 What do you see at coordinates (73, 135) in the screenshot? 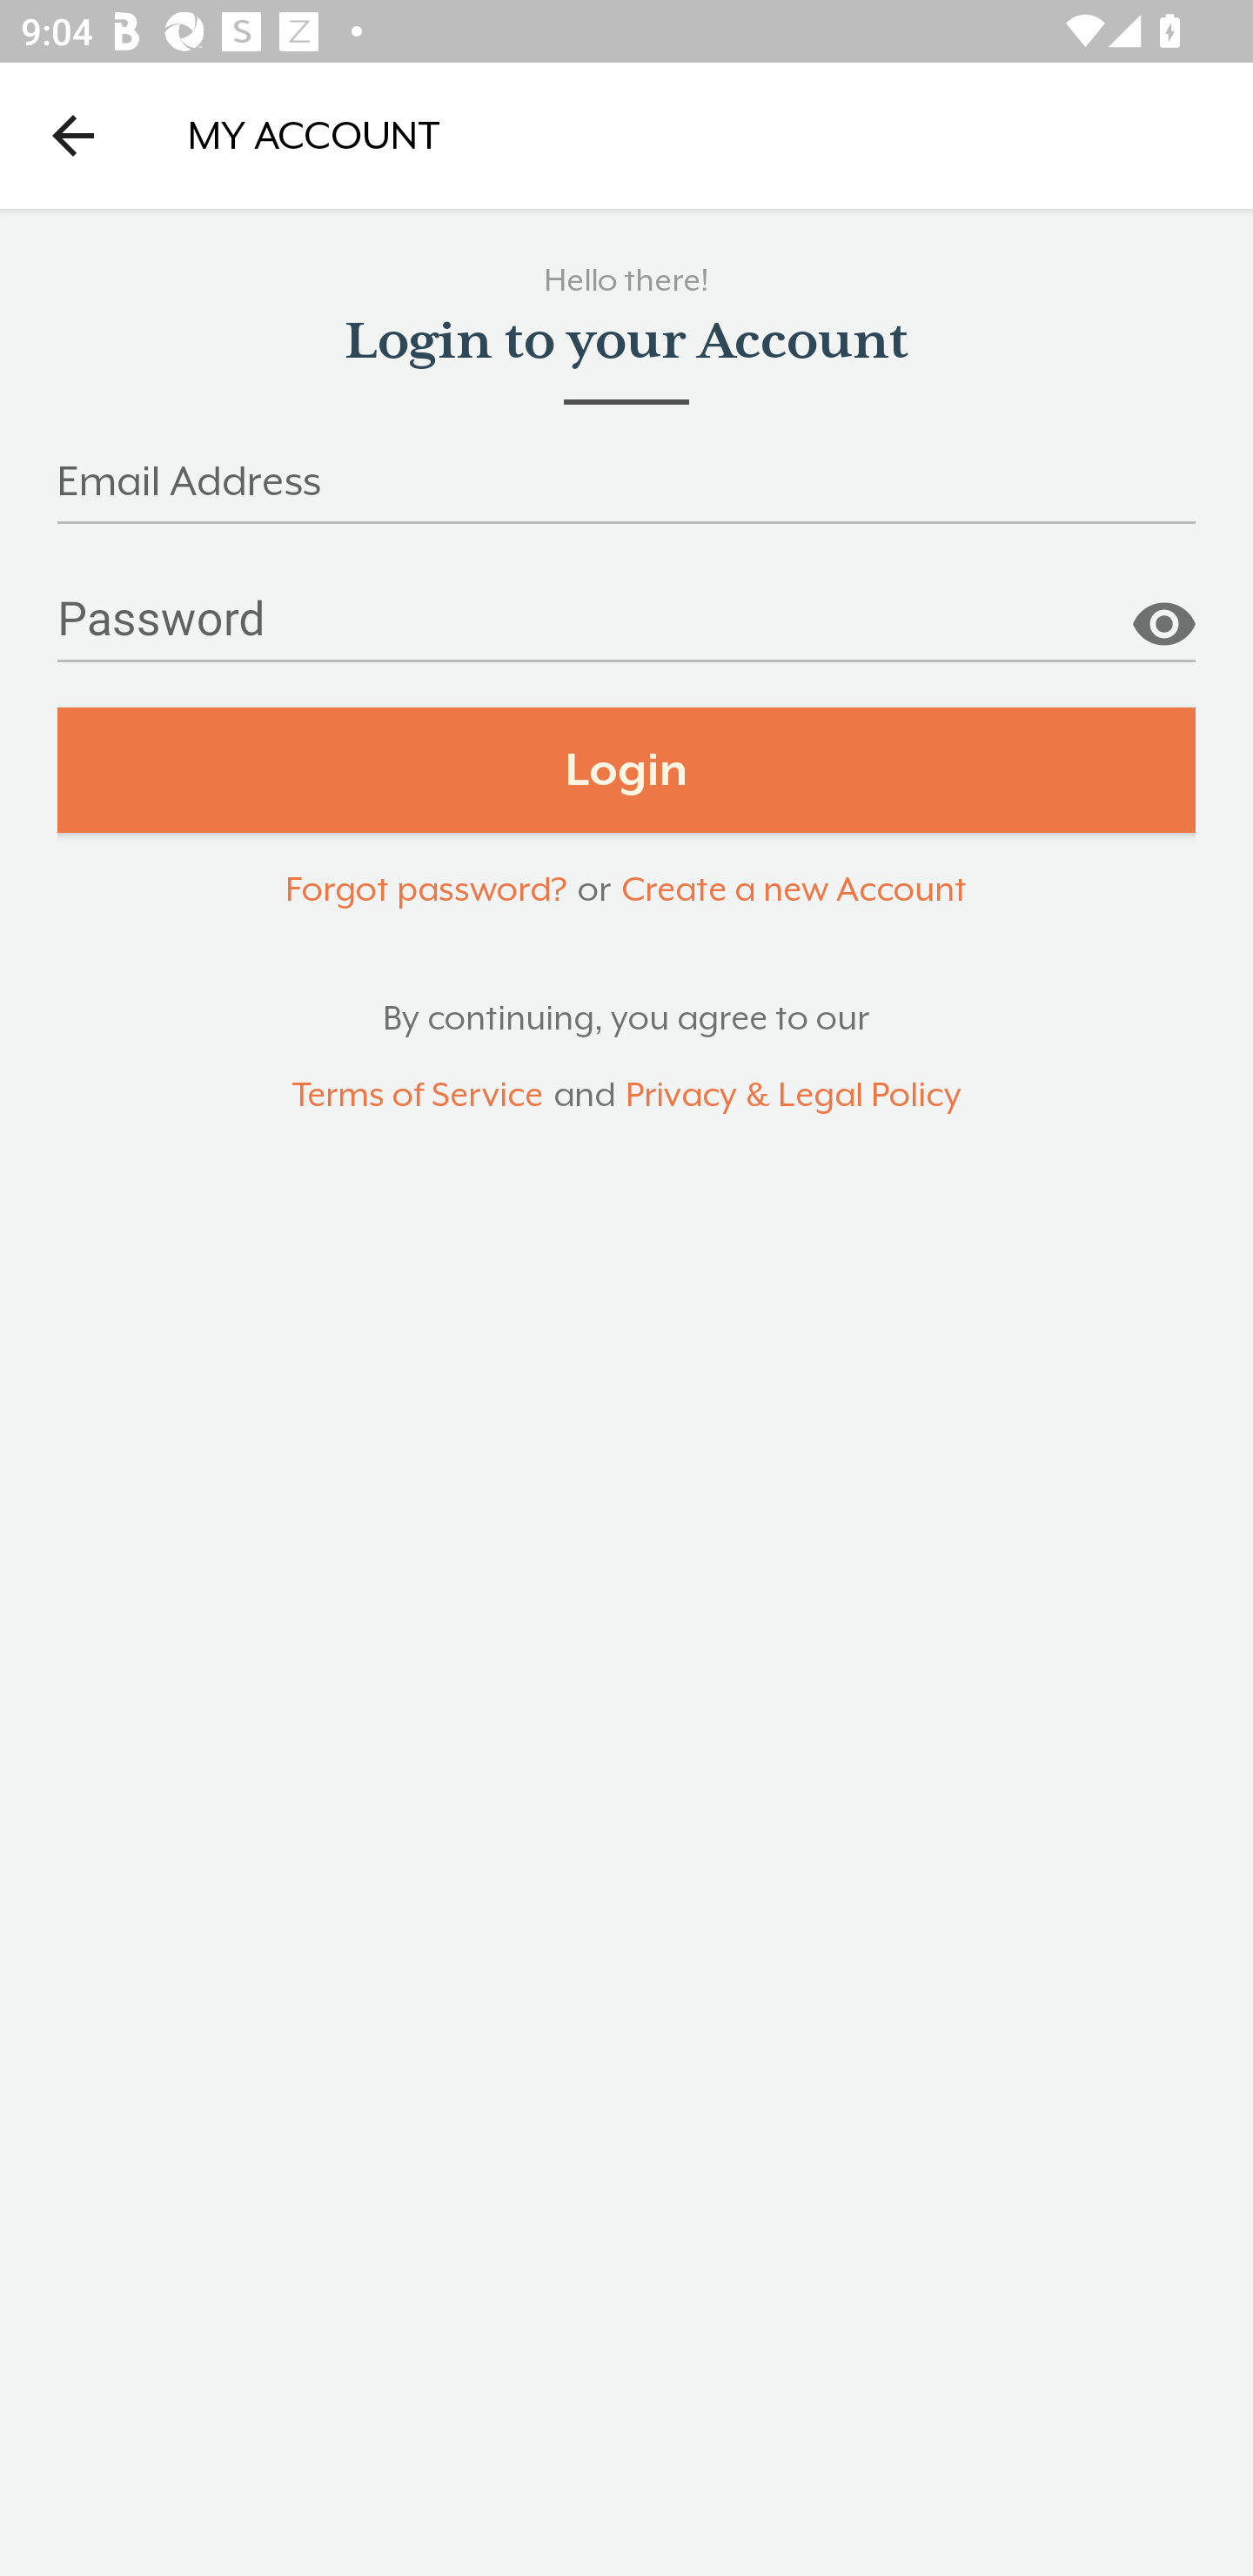
I see `Navigate up` at bounding box center [73, 135].